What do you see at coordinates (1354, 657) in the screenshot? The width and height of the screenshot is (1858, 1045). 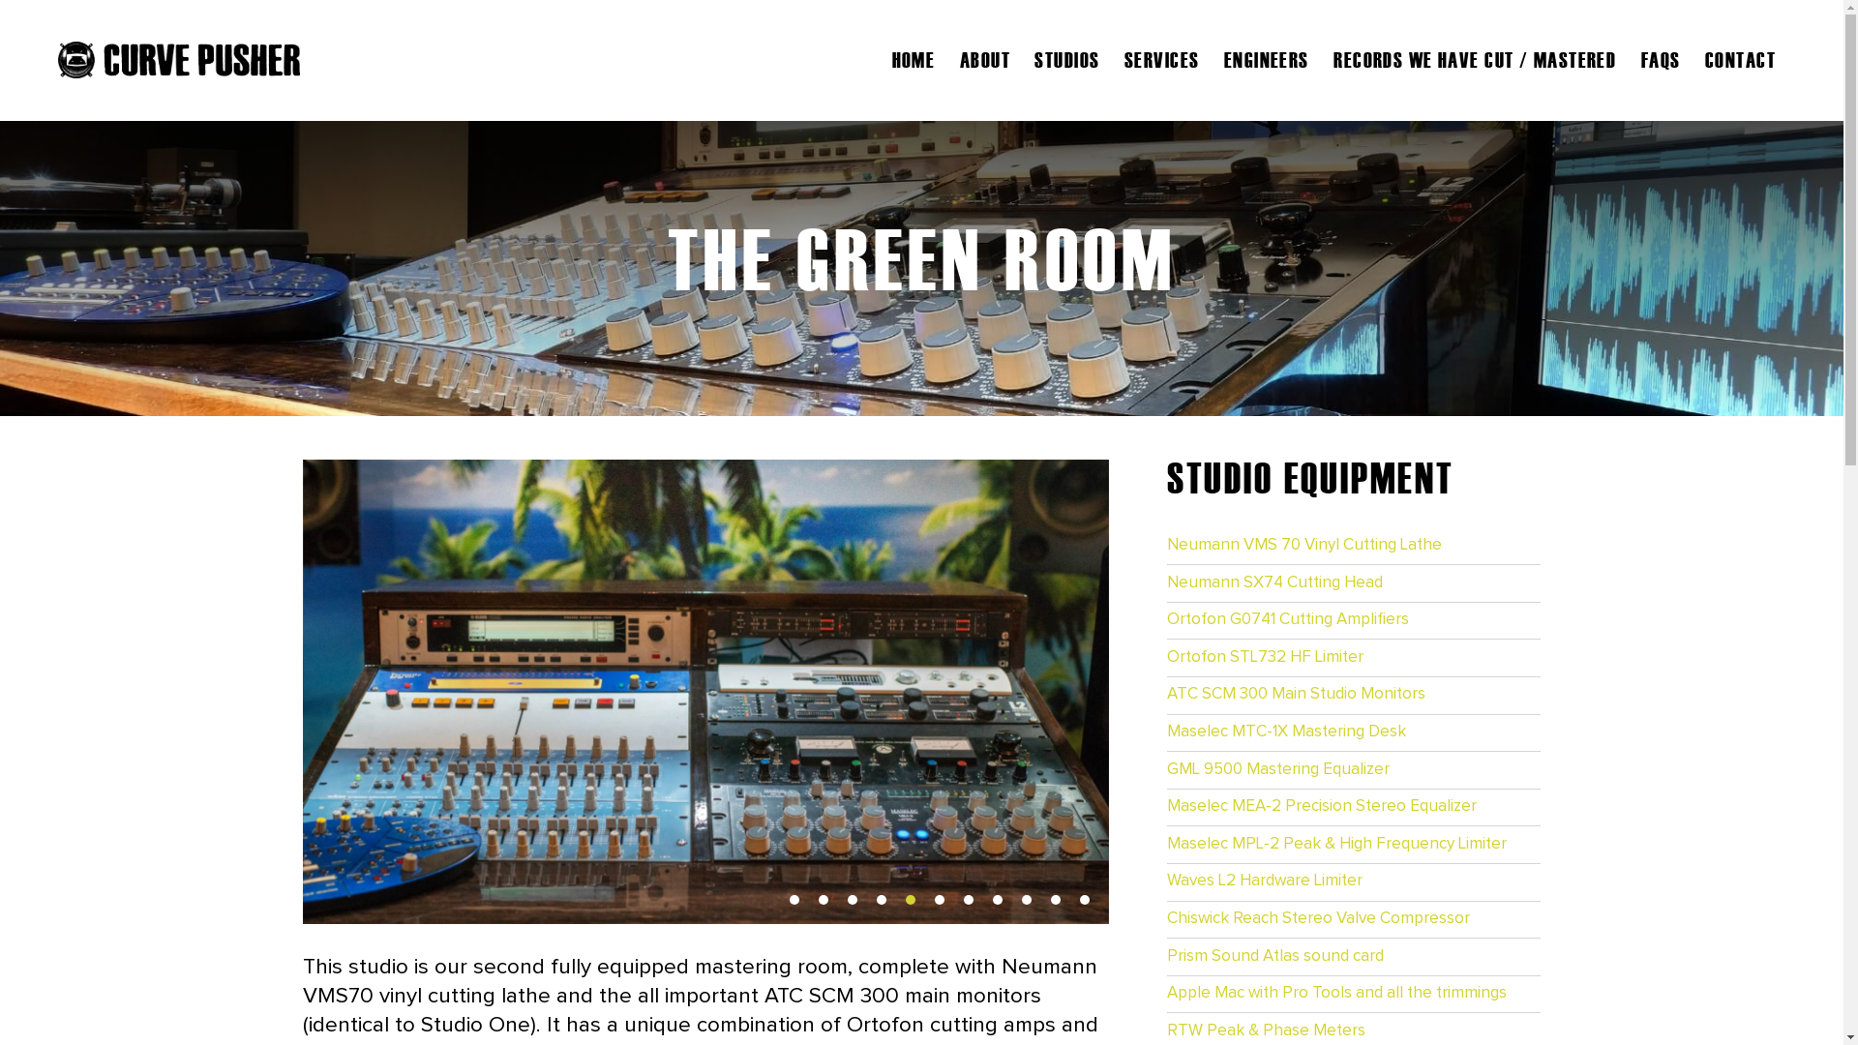 I see `Ortofon STL732 HF Limiter` at bounding box center [1354, 657].